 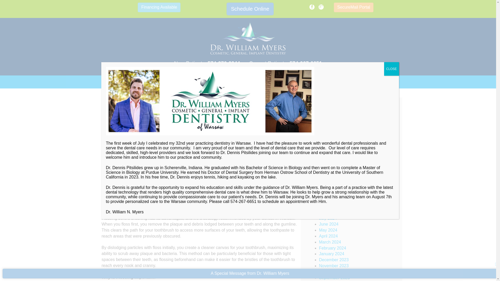 I want to click on Contact Us, so click(x=352, y=82).